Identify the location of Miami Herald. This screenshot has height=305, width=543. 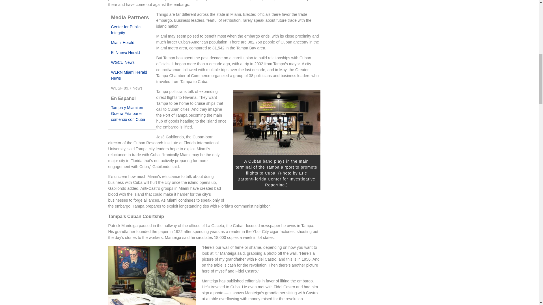
(122, 42).